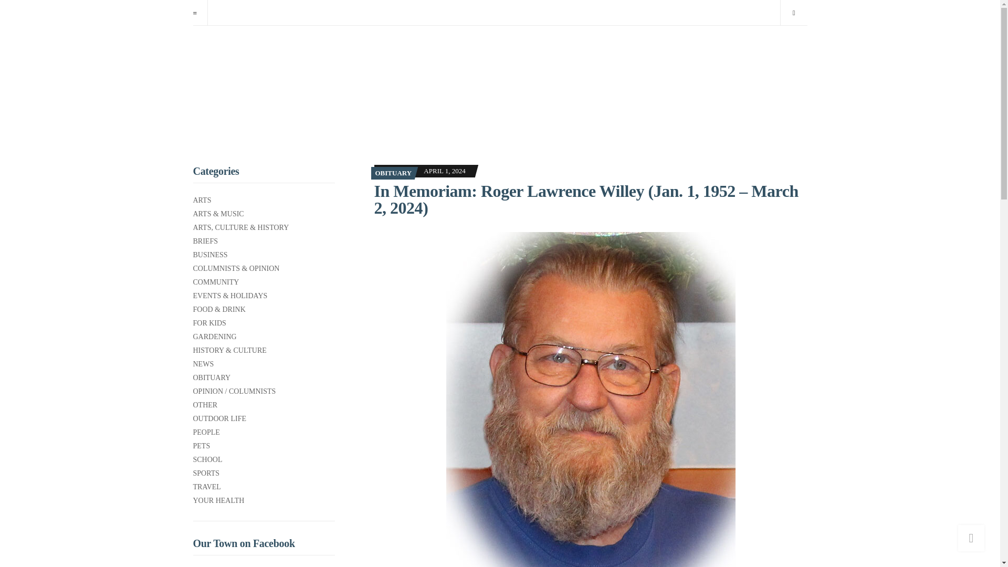  What do you see at coordinates (393, 172) in the screenshot?
I see `OBITUARY` at bounding box center [393, 172].